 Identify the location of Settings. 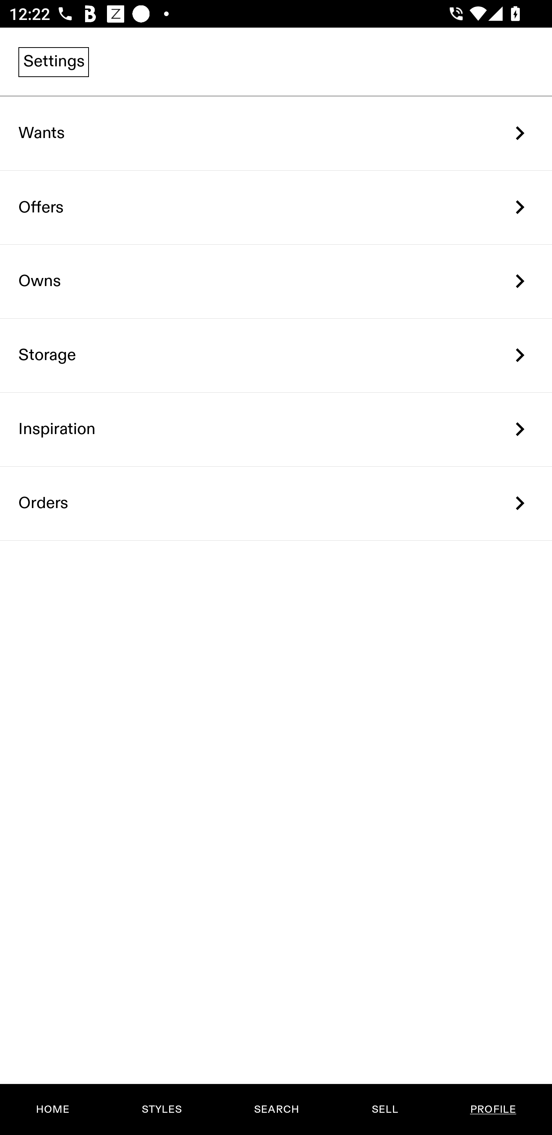
(53, 62).